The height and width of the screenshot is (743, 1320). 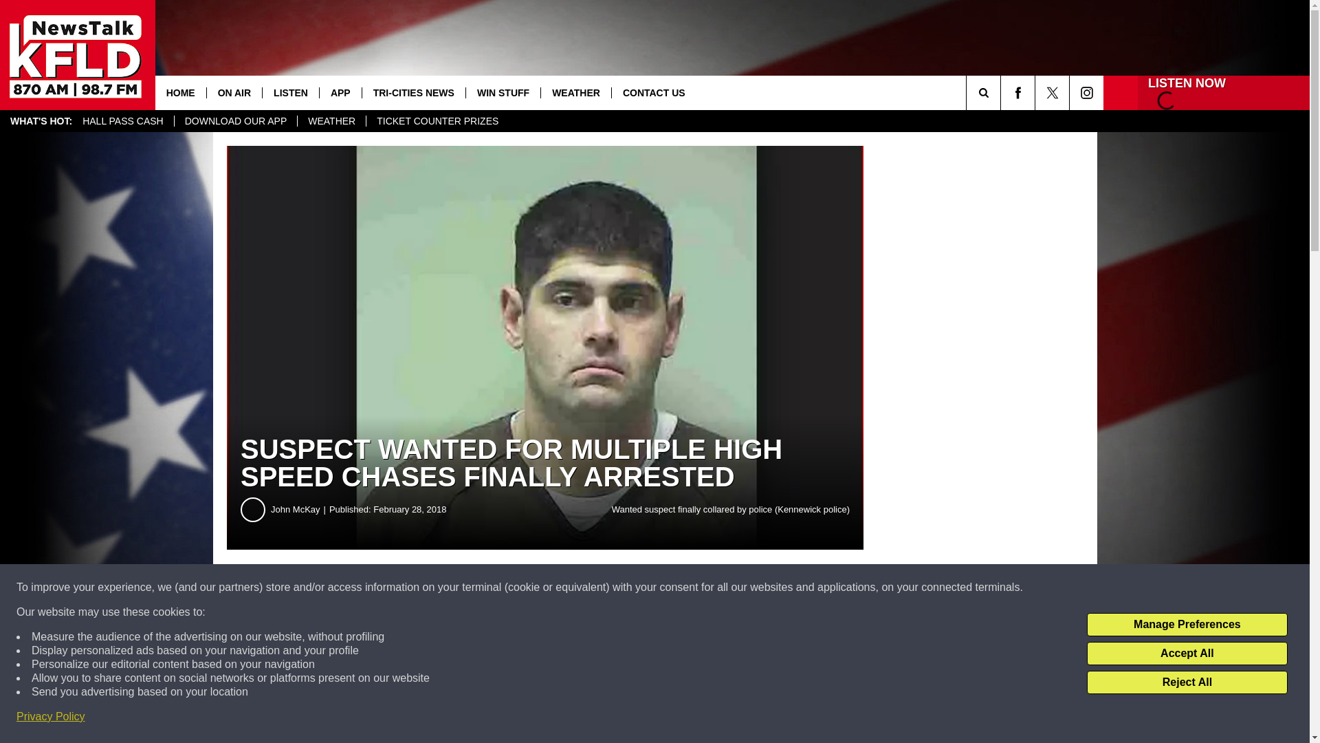 What do you see at coordinates (51, 717) in the screenshot?
I see `Privacy Policy` at bounding box center [51, 717].